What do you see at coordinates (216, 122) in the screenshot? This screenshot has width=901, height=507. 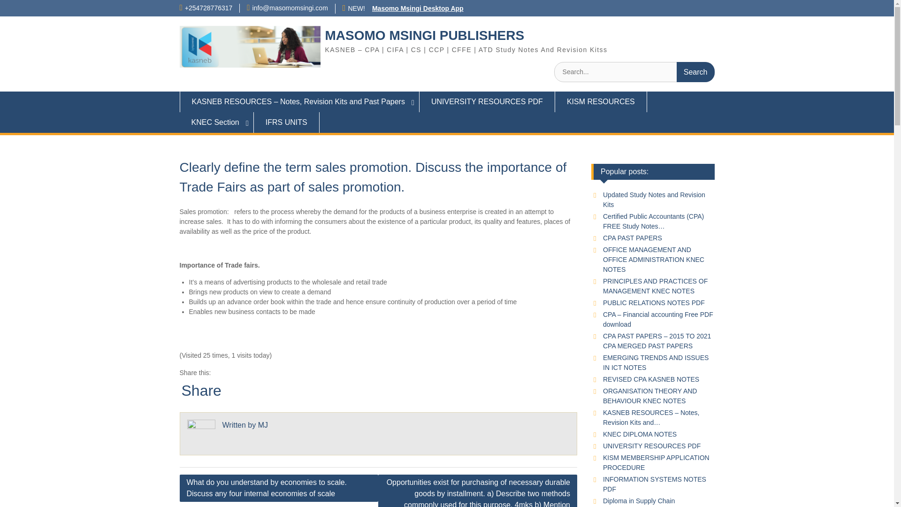 I see `KNEC Section` at bounding box center [216, 122].